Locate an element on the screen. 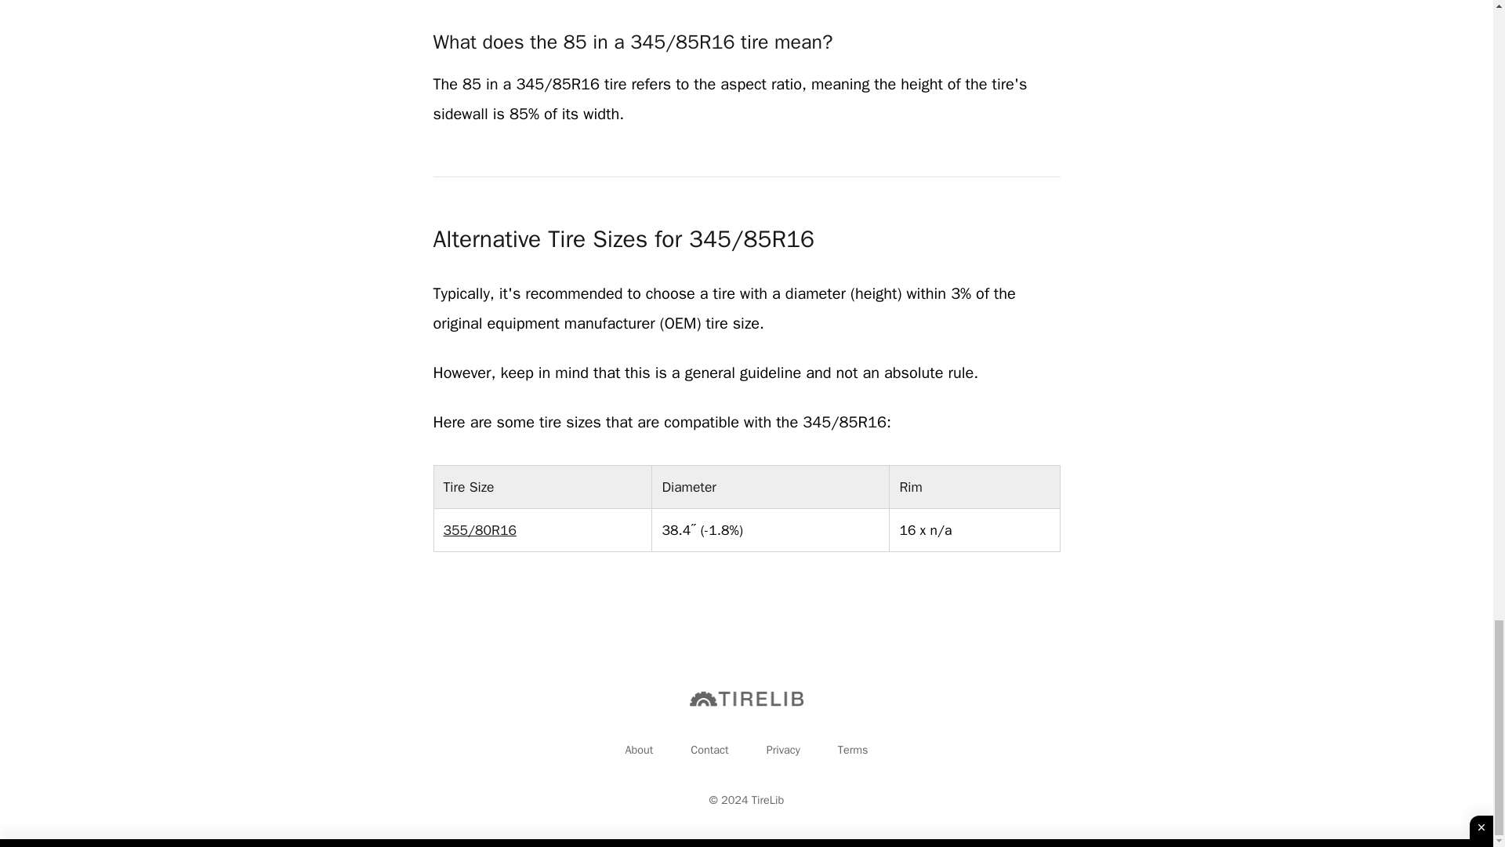 The height and width of the screenshot is (847, 1505). About is located at coordinates (638, 749).